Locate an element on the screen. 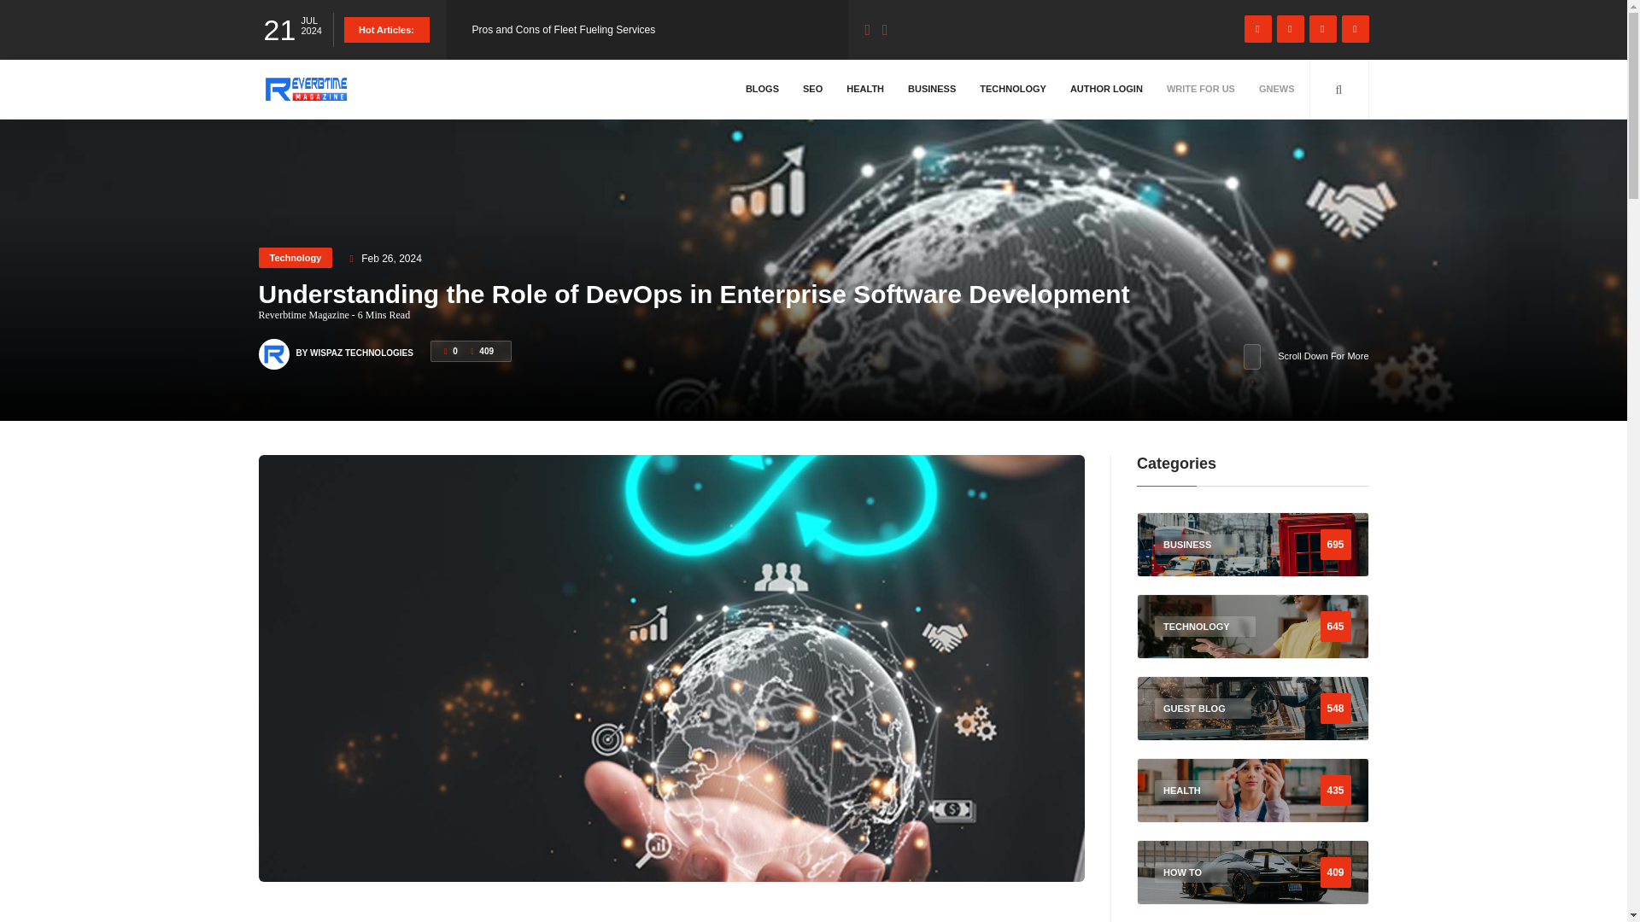  WRITE FOR US is located at coordinates (1201, 89).